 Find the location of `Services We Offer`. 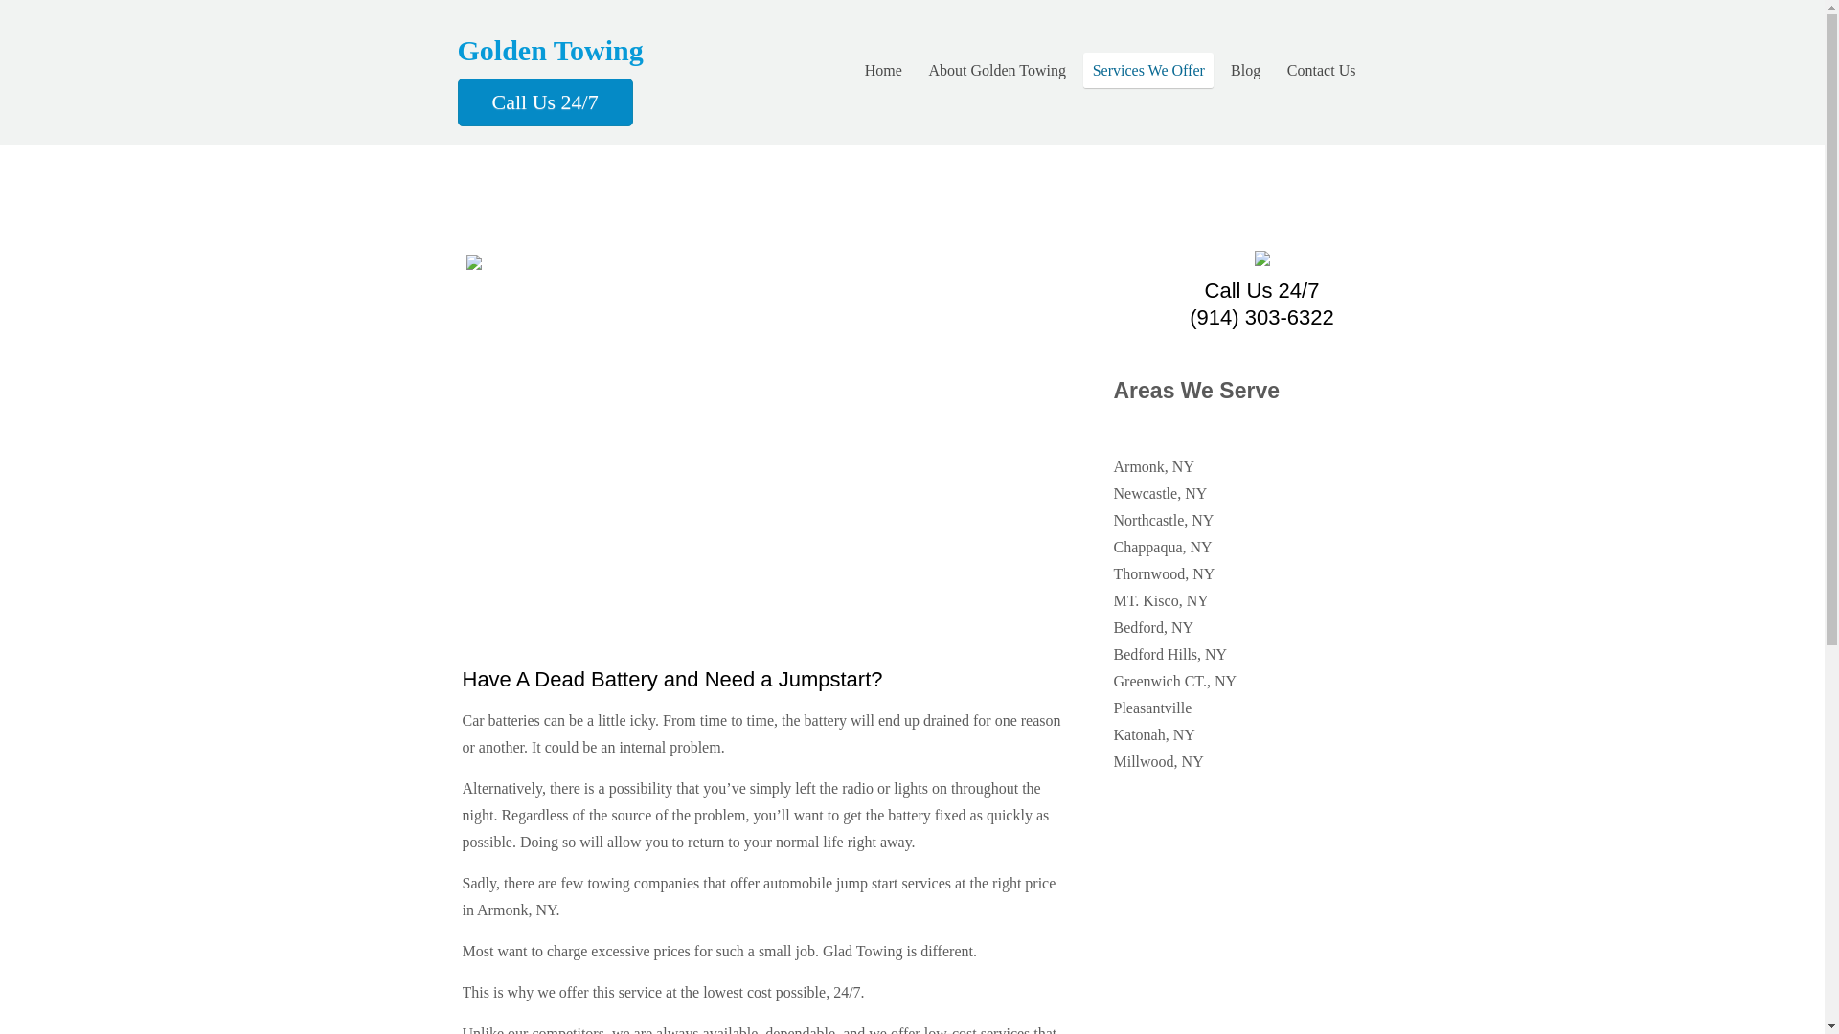

Services We Offer is located at coordinates (1147, 70).